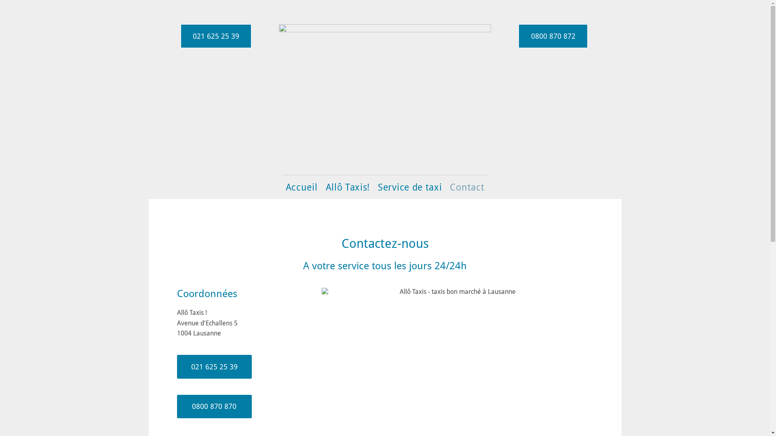  I want to click on 021 625 25 39, so click(214, 367).